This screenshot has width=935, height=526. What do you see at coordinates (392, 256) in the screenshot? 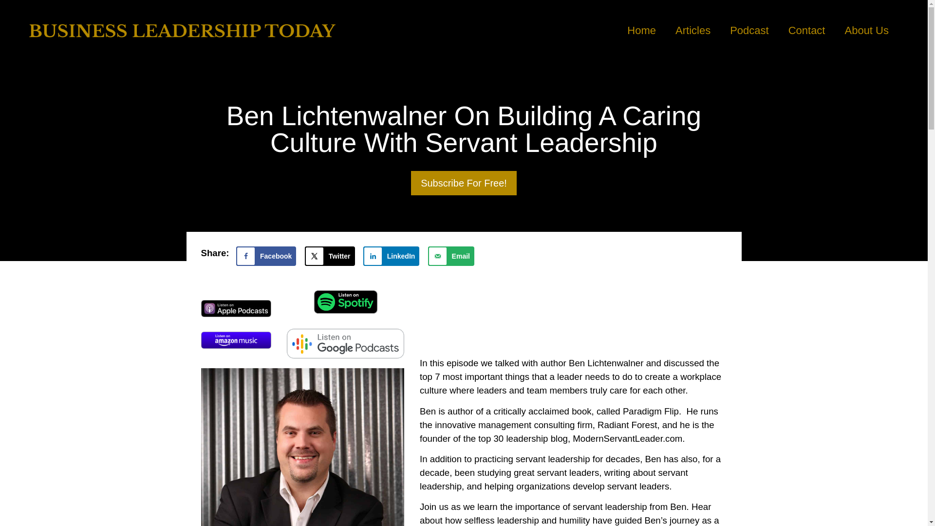
I see `Share on LinkedIn` at bounding box center [392, 256].